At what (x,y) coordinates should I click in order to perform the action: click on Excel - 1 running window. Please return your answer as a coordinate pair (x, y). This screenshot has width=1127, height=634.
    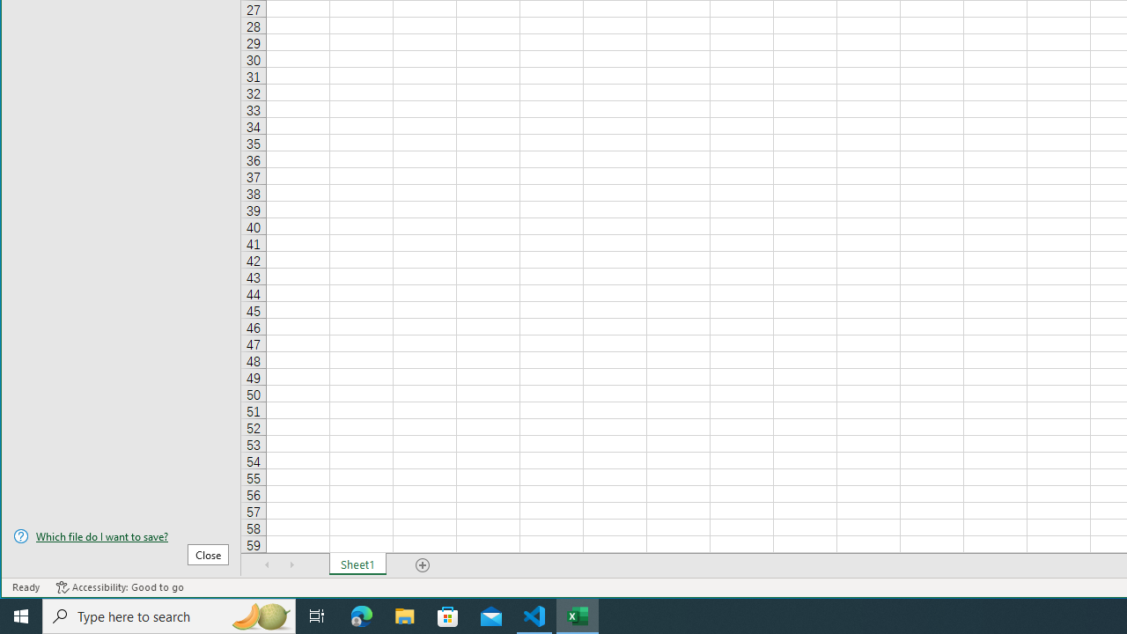
    Looking at the image, I should click on (578, 616).